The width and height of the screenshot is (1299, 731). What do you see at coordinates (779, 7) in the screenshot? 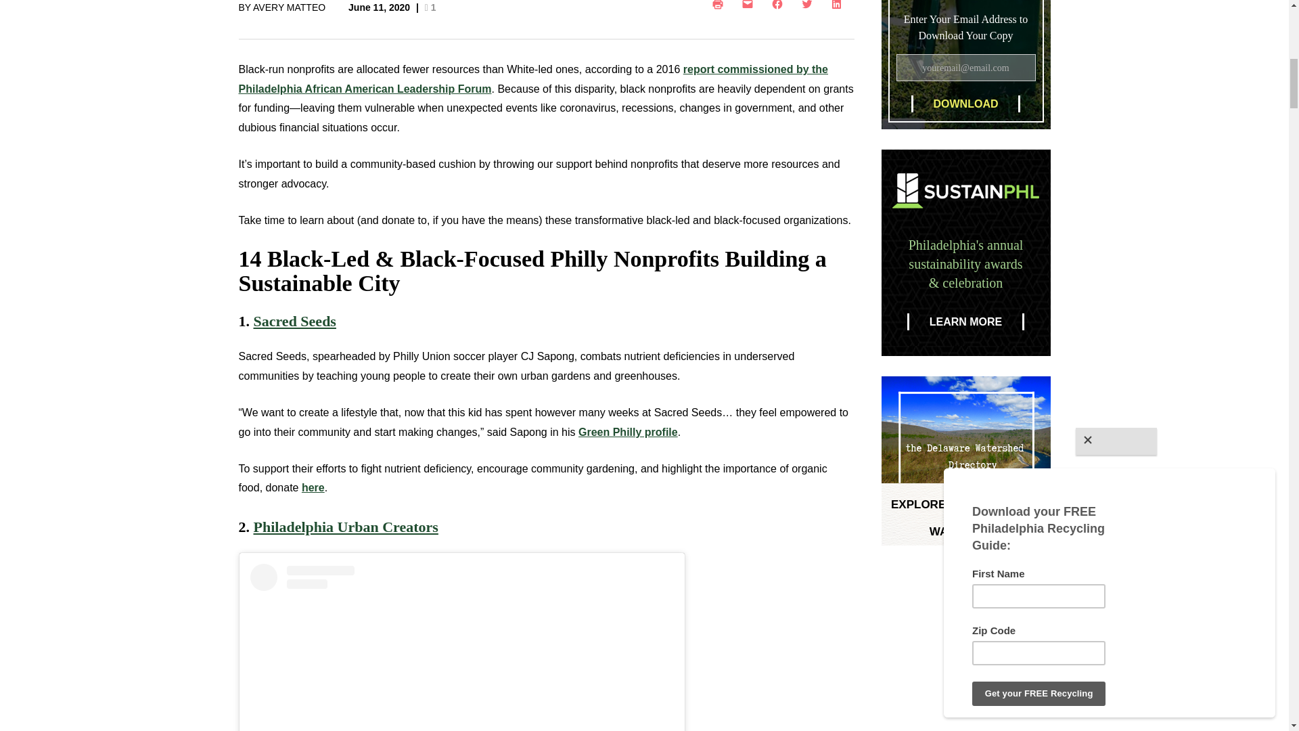
I see `Click to share on Facebook` at bounding box center [779, 7].